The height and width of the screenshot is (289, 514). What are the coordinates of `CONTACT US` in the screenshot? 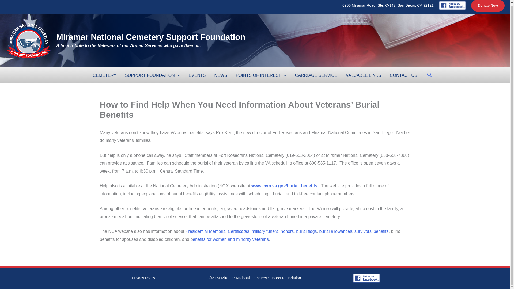 It's located at (403, 75).